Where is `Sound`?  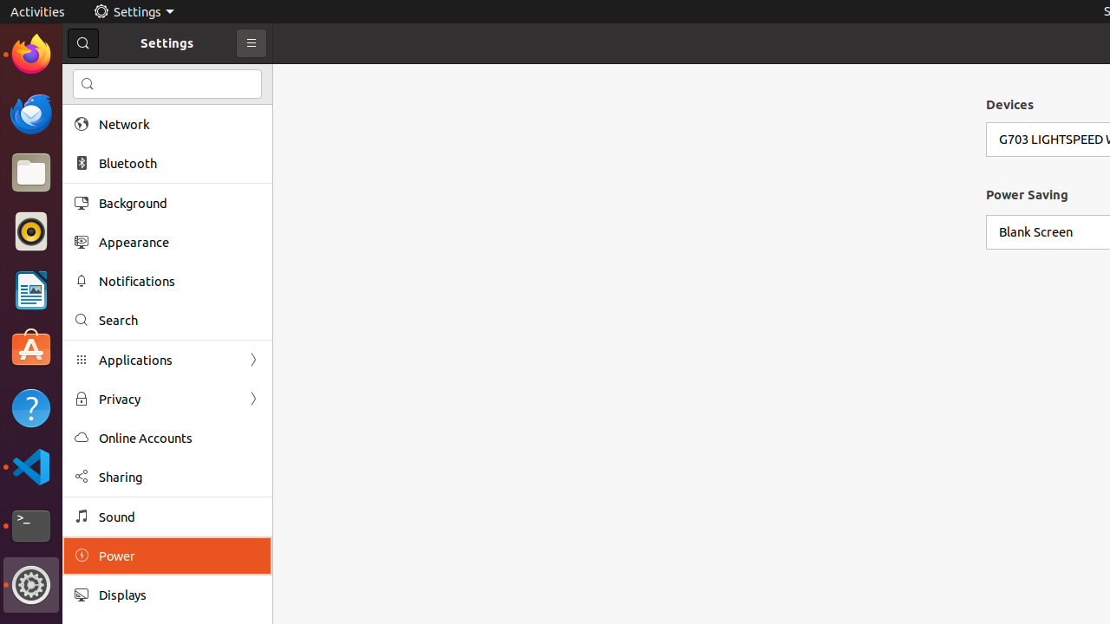
Sound is located at coordinates (180, 517).